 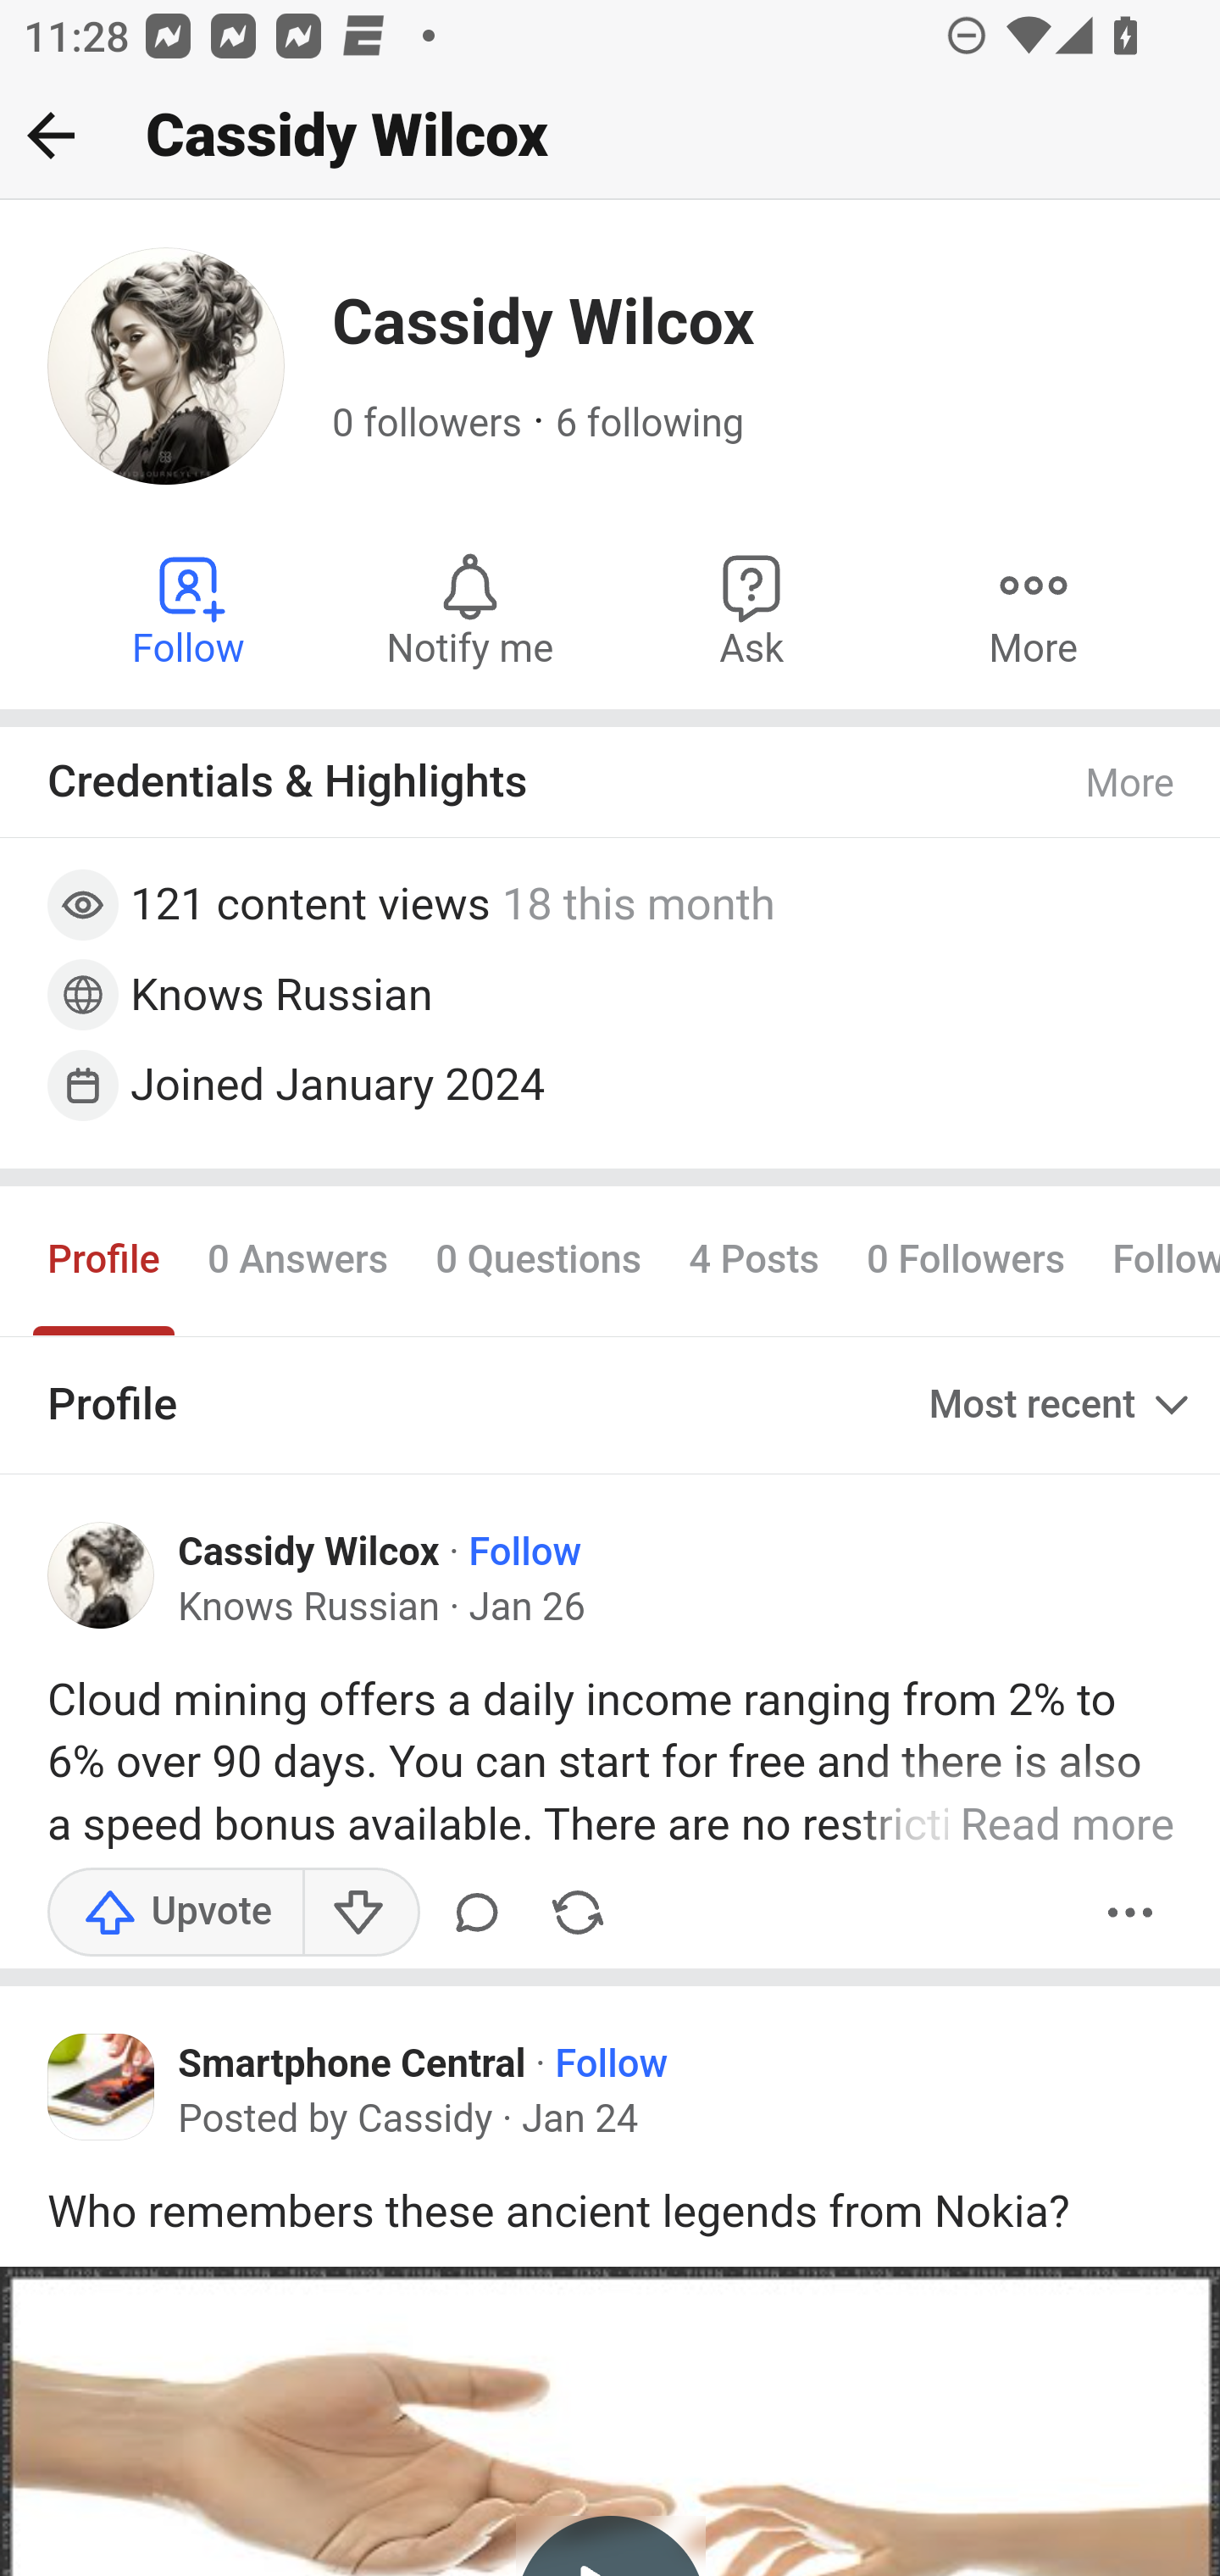 What do you see at coordinates (359, 1913) in the screenshot?
I see `Downvote` at bounding box center [359, 1913].